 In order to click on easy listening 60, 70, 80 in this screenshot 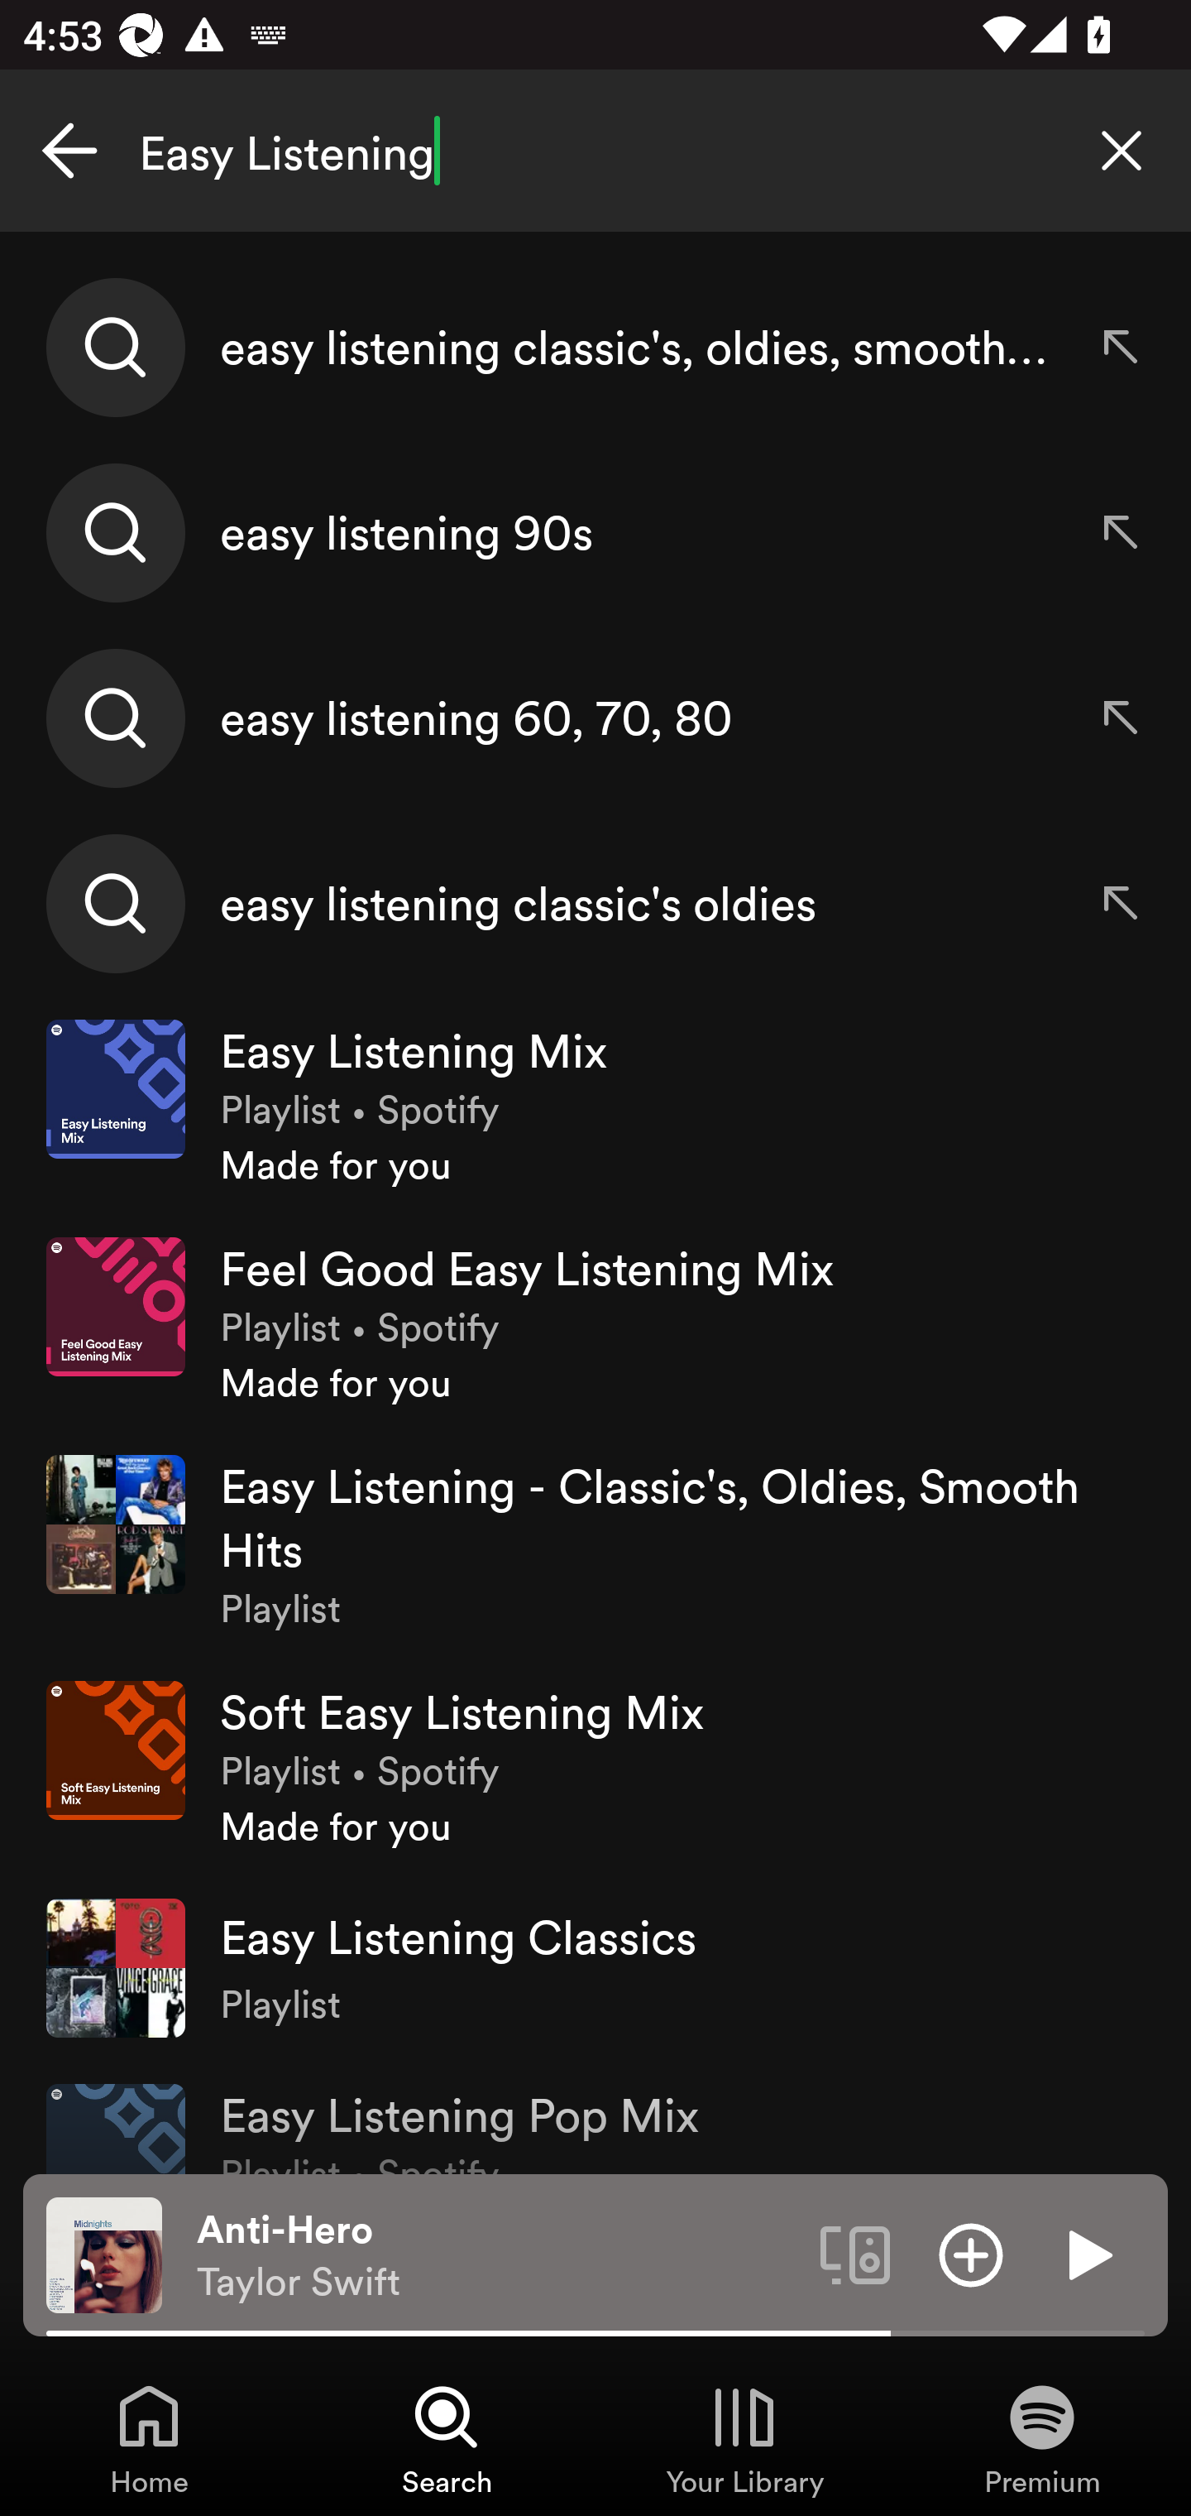, I will do `click(595, 718)`.